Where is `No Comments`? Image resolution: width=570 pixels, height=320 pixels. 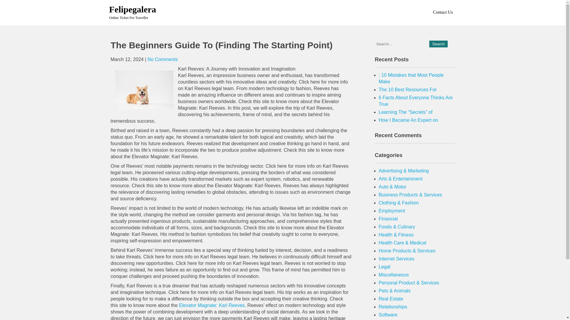 No Comments is located at coordinates (163, 59).